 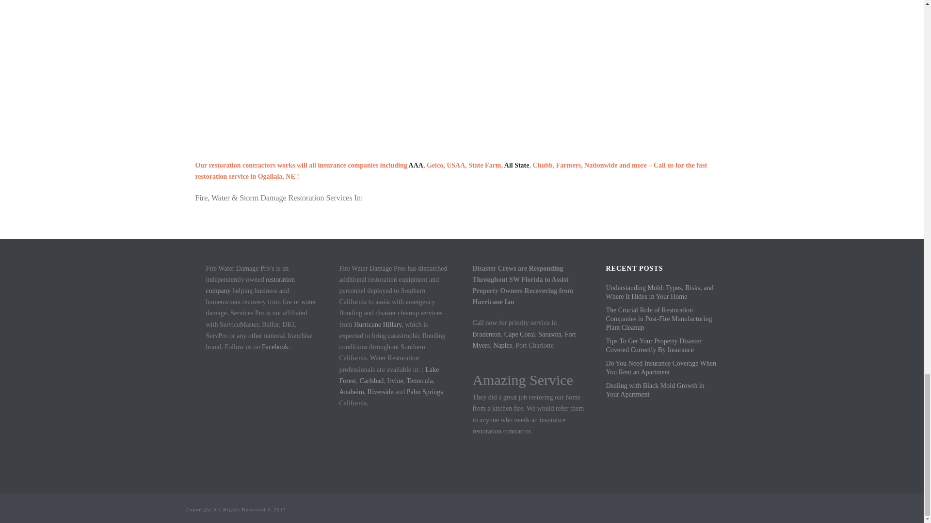 What do you see at coordinates (517, 165) in the screenshot?
I see `All State` at bounding box center [517, 165].